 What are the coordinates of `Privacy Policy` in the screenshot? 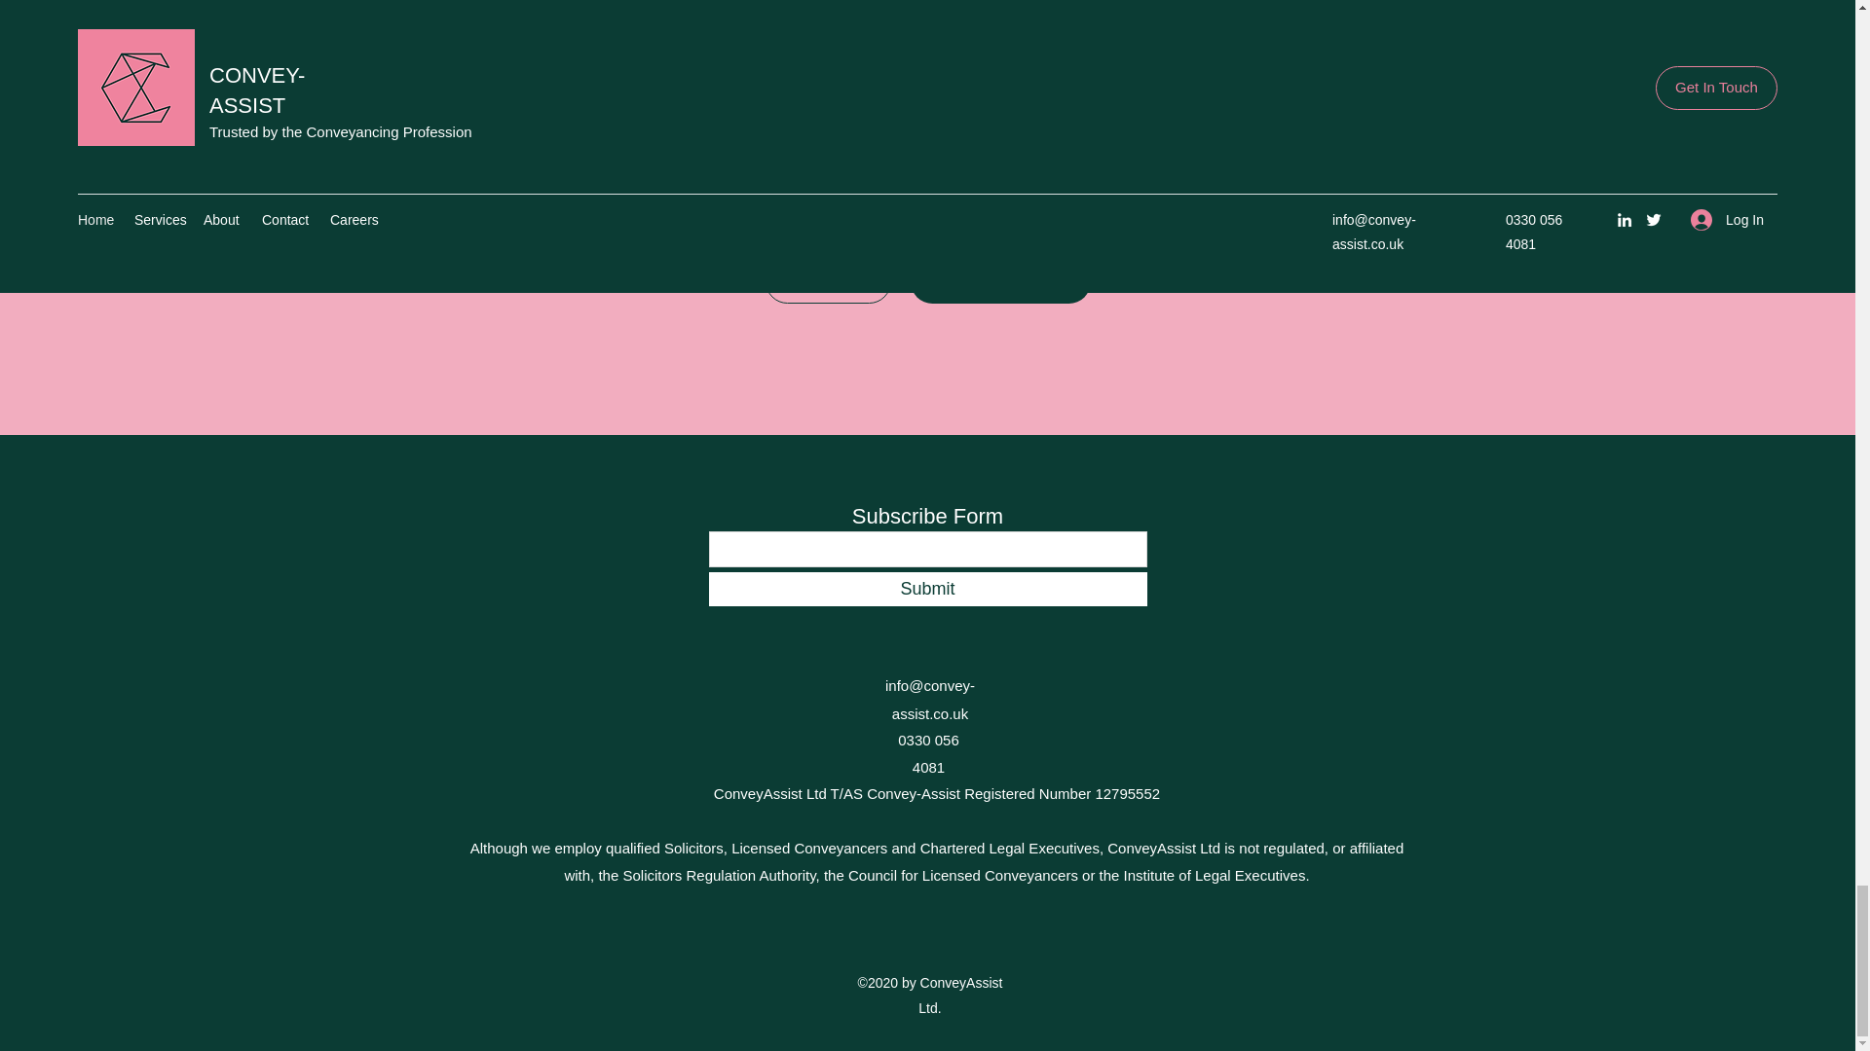 It's located at (828, 281).